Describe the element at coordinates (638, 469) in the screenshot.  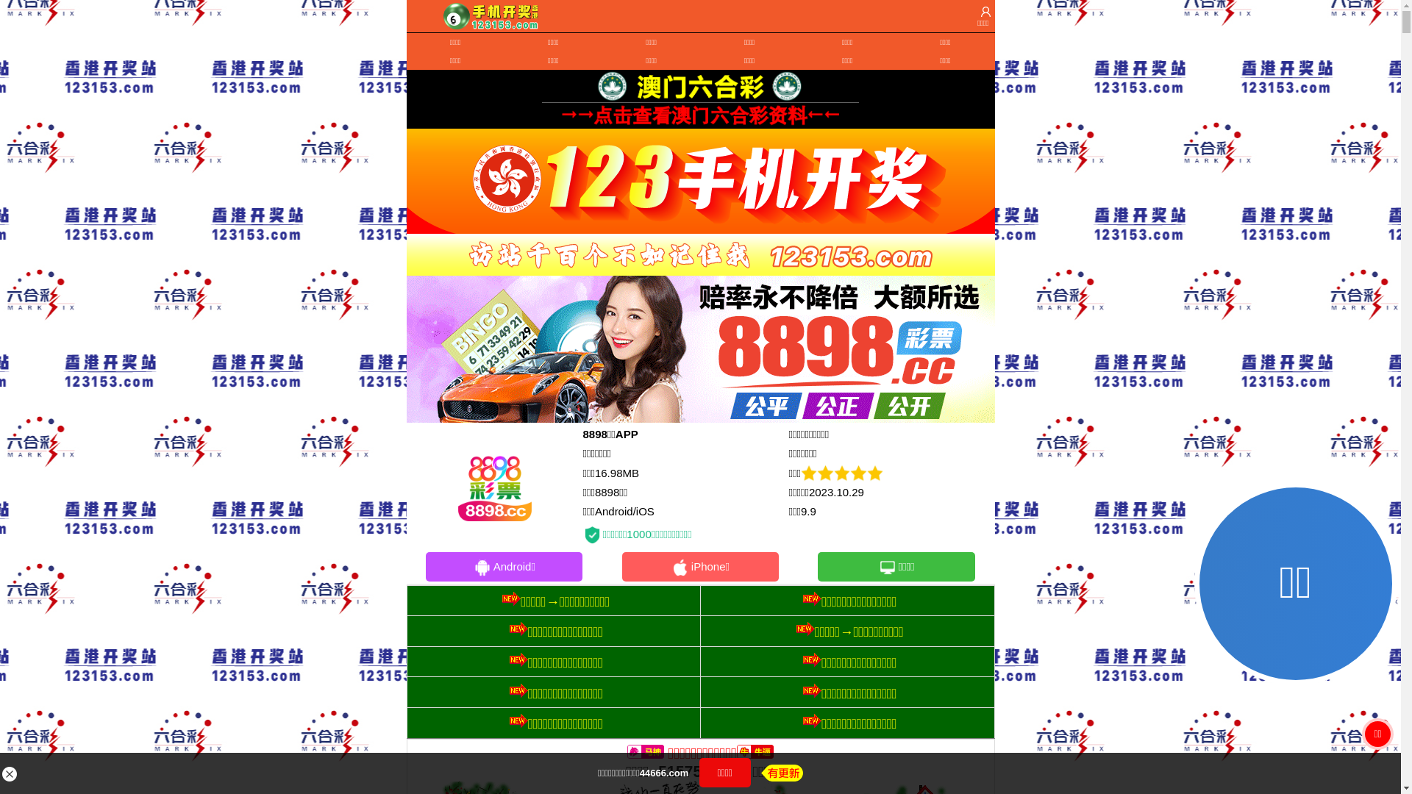
I see `8i.cc` at that location.